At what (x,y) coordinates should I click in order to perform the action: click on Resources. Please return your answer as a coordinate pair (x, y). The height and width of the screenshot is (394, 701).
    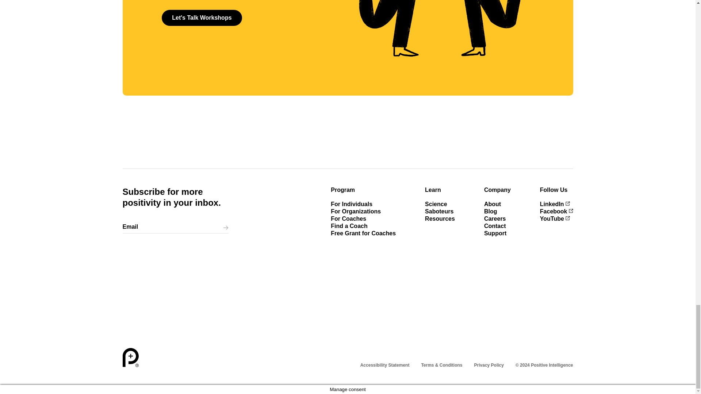
    Looking at the image, I should click on (440, 219).